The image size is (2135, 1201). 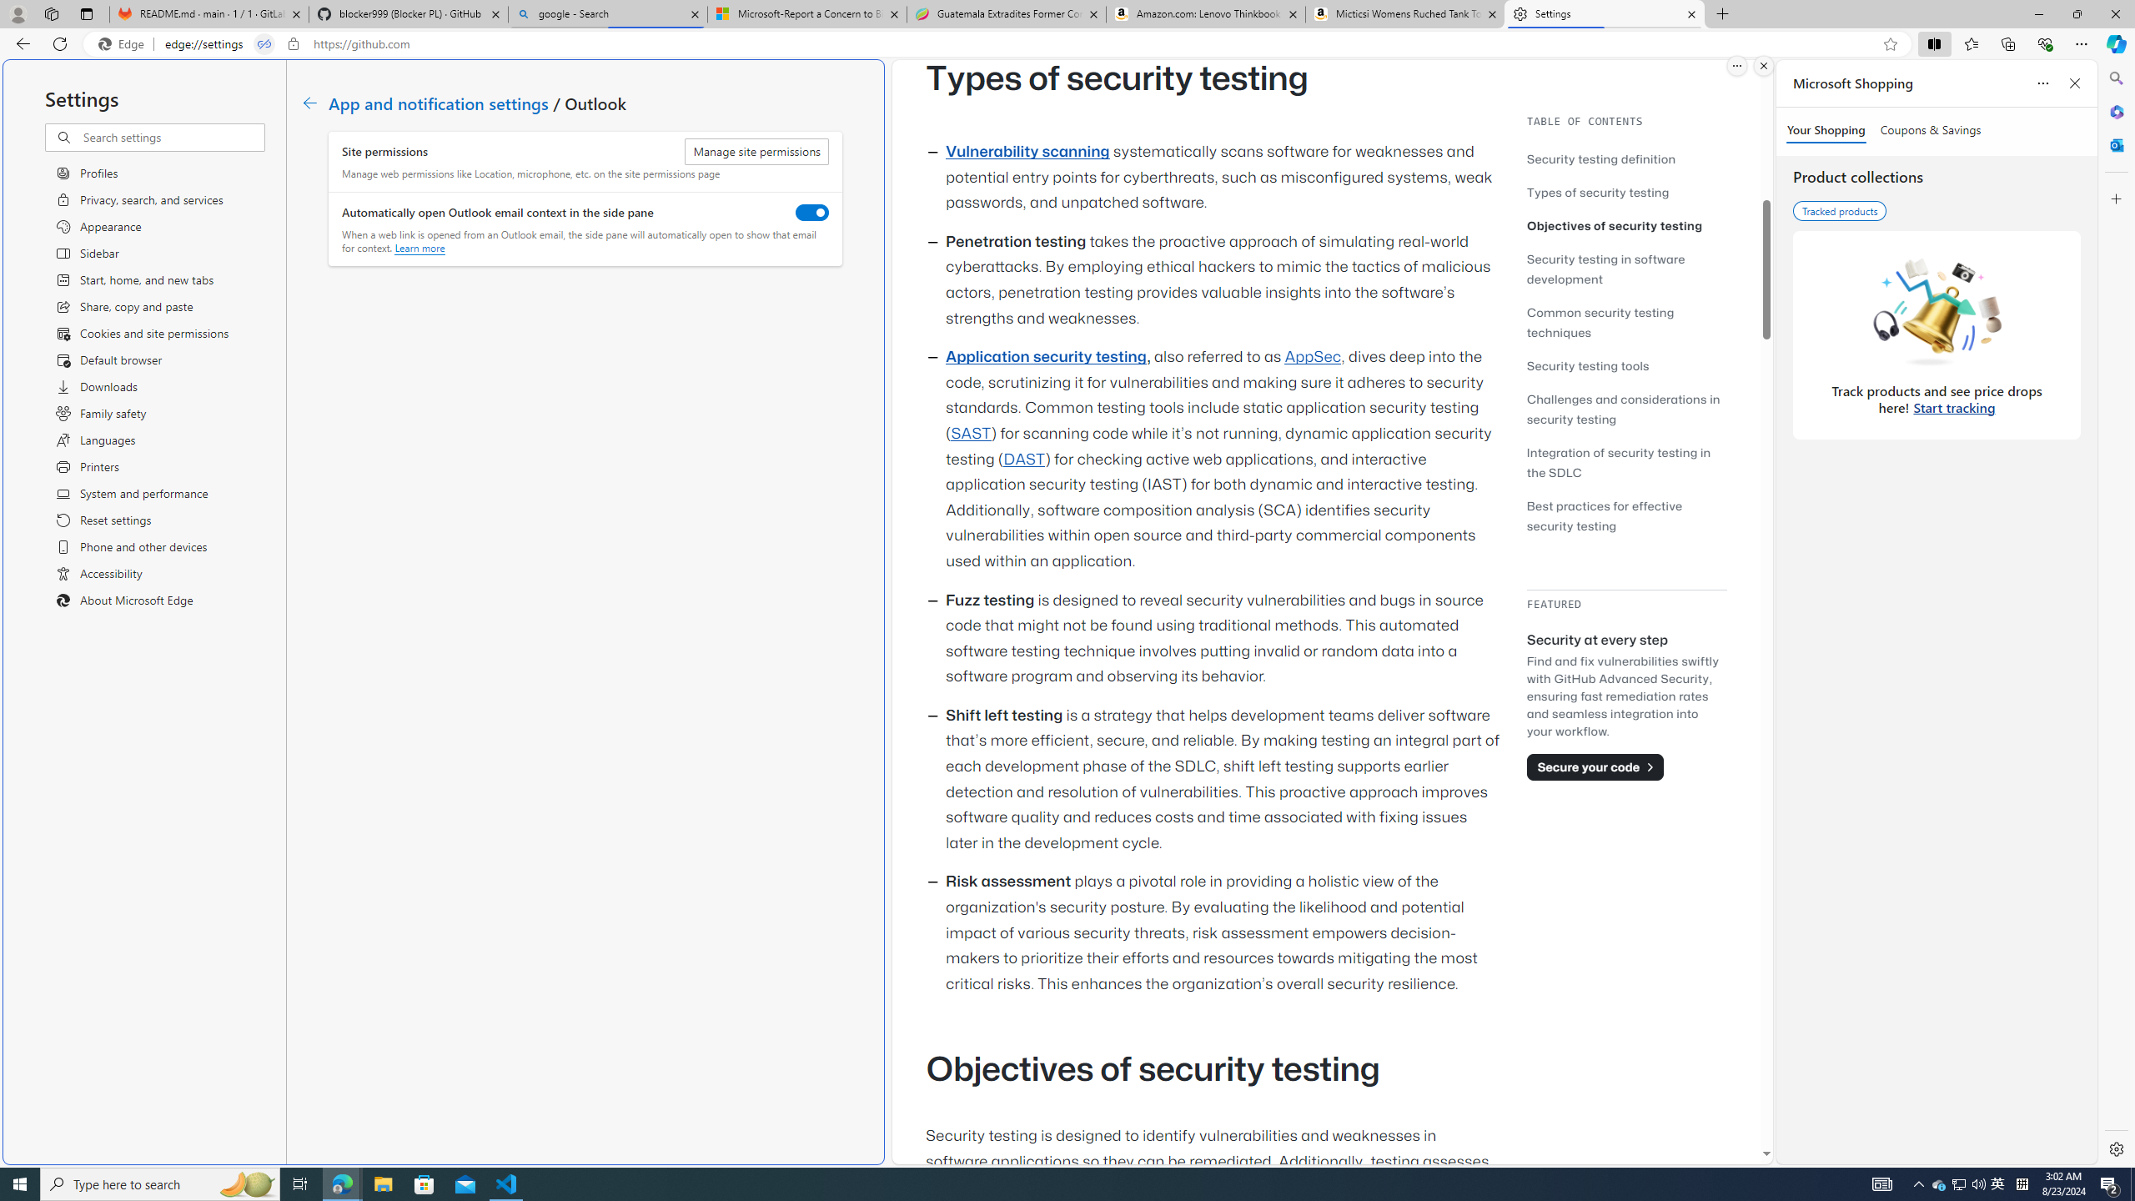 What do you see at coordinates (439, 102) in the screenshot?
I see `App and notification settings` at bounding box center [439, 102].